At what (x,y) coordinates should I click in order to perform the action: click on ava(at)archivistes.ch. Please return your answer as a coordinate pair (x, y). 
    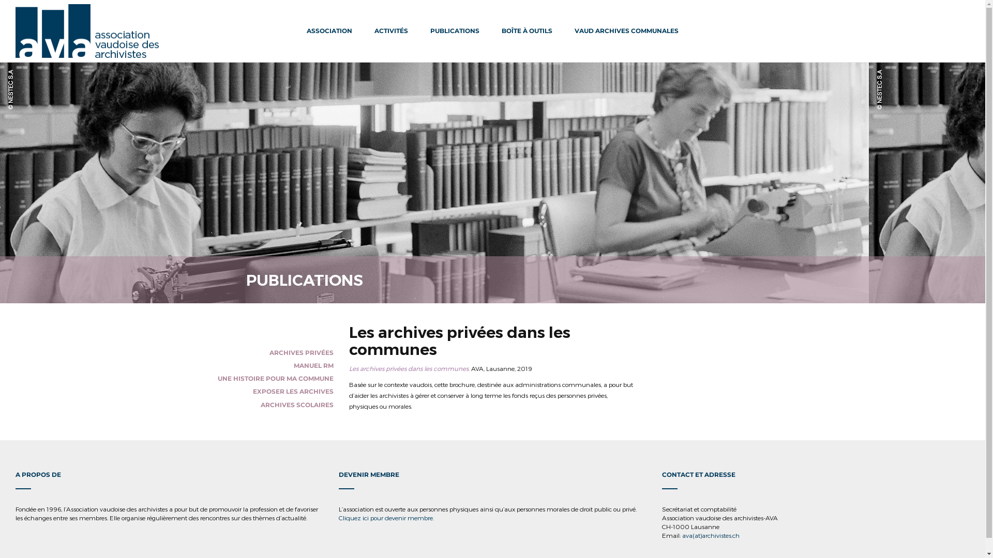
    Looking at the image, I should click on (711, 535).